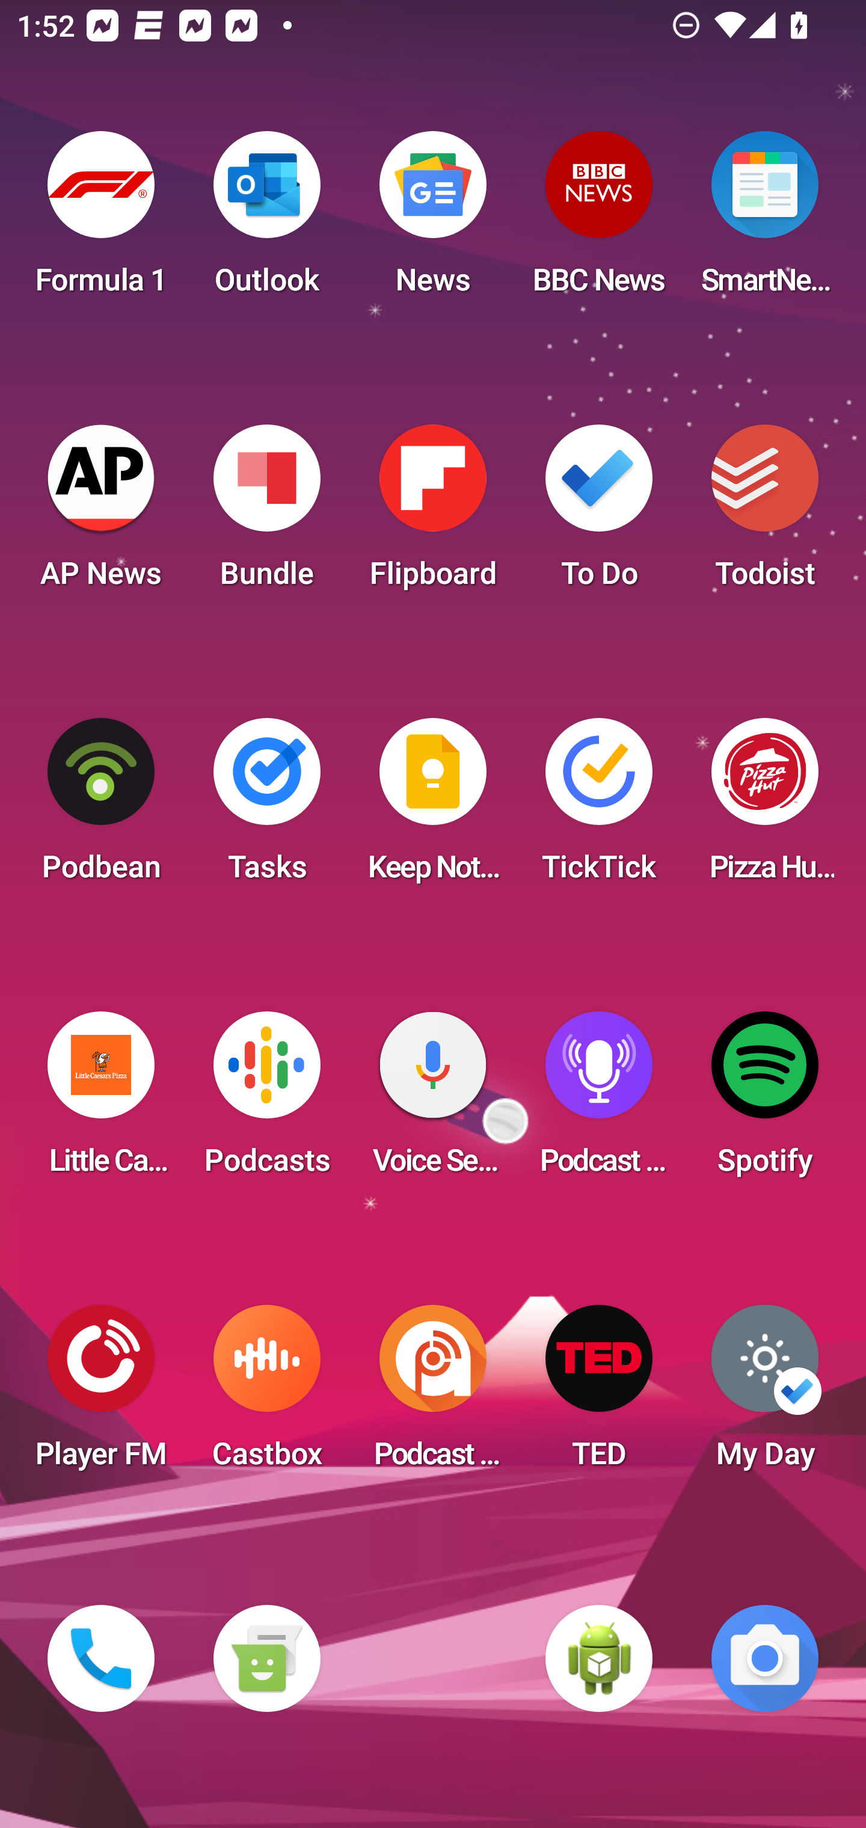  Describe the element at coordinates (765, 1100) in the screenshot. I see `Spotify` at that location.